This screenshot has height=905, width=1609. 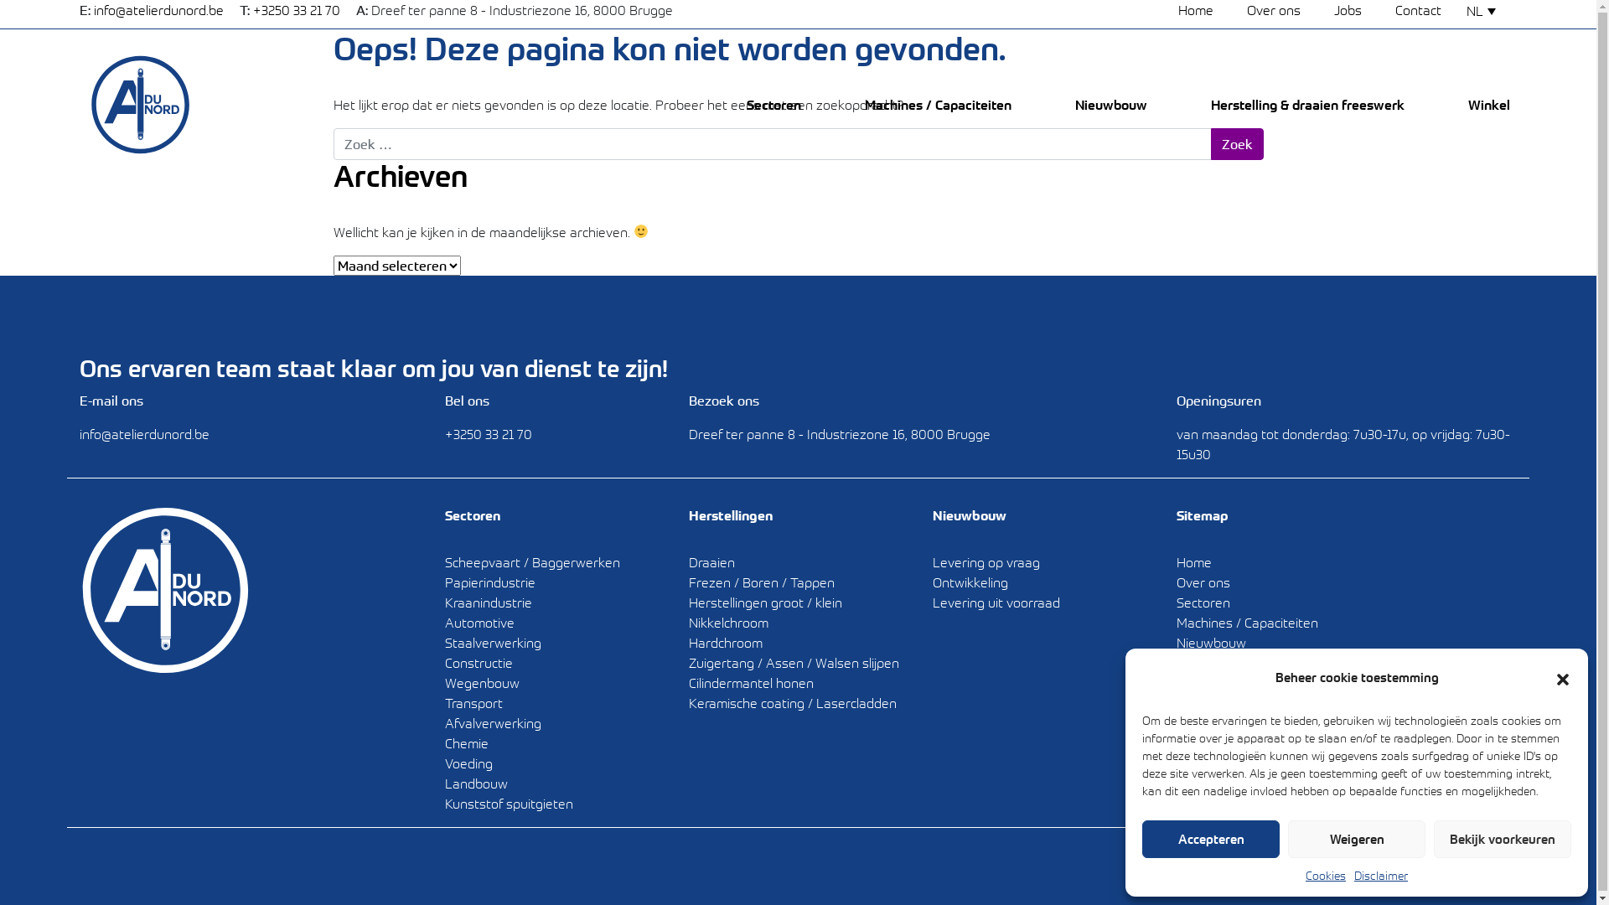 What do you see at coordinates (489, 602) in the screenshot?
I see `Kraanindustrie` at bounding box center [489, 602].